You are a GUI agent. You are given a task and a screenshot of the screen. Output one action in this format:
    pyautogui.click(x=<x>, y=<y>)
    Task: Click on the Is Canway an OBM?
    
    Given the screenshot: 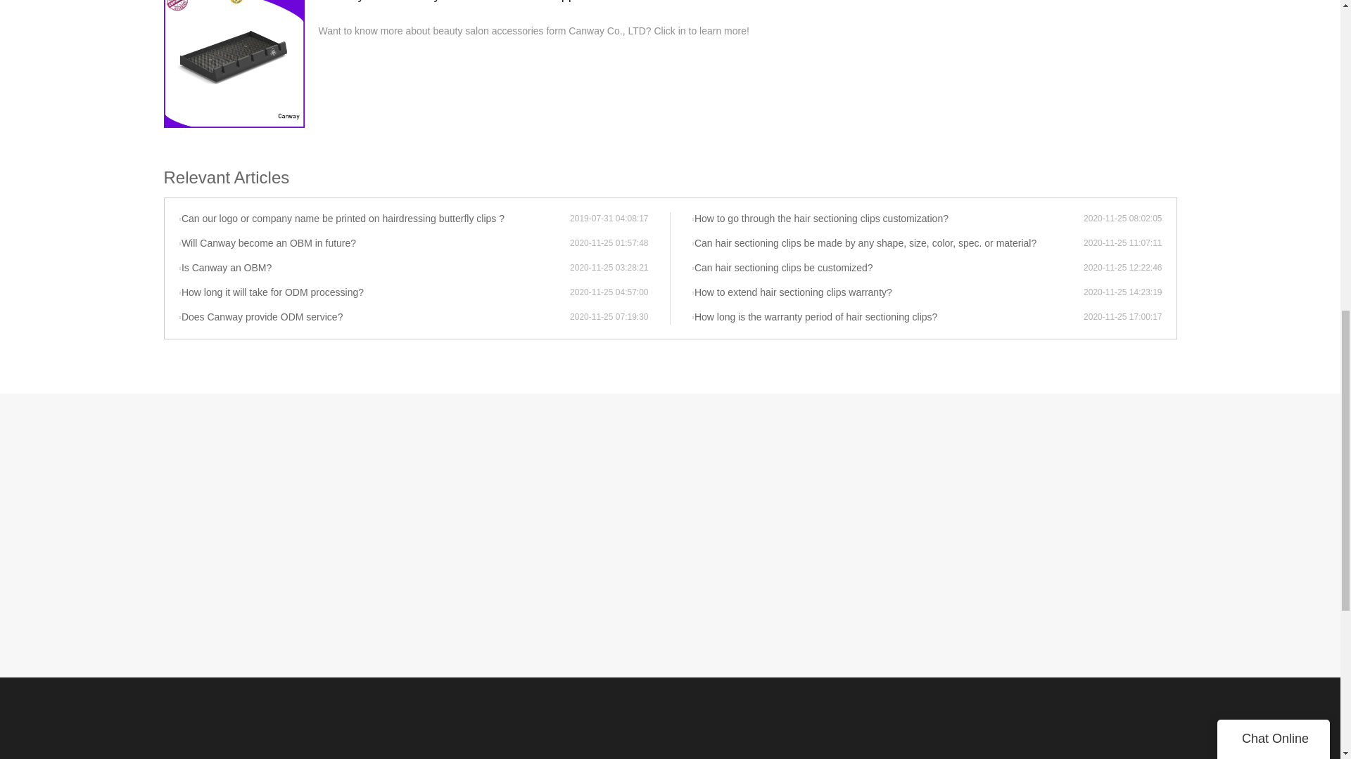 What is the action you would take?
    pyautogui.click(x=374, y=268)
    